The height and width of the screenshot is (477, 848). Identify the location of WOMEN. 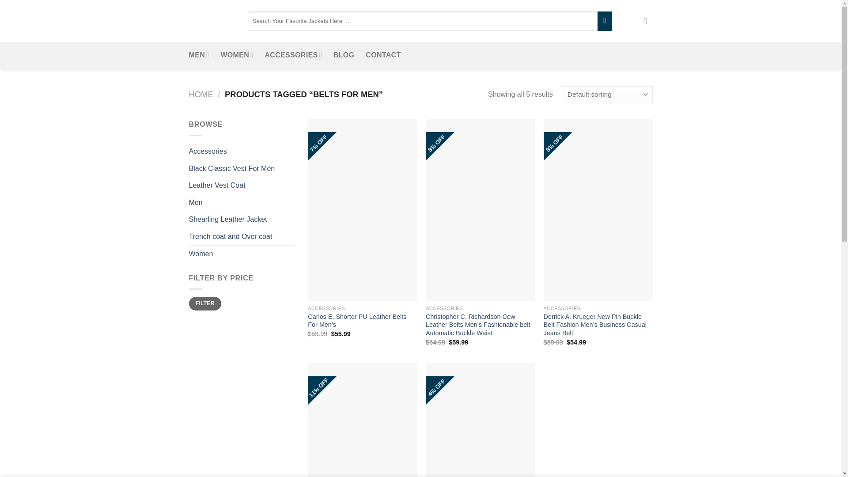
(237, 55).